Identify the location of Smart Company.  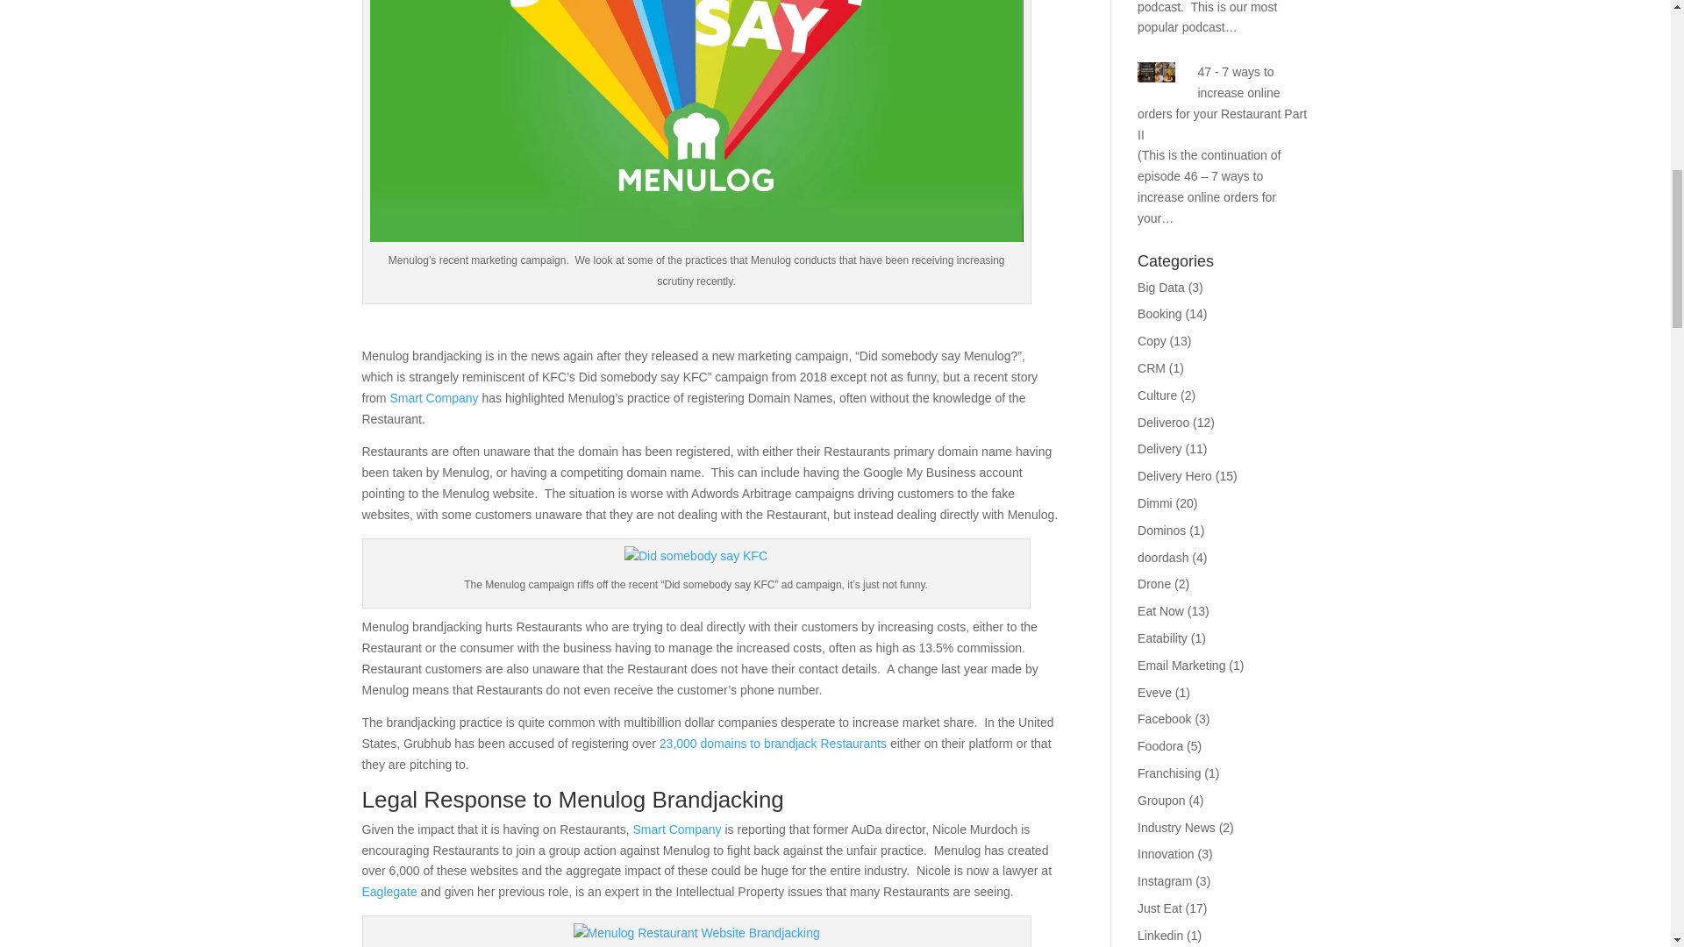
(676, 830).